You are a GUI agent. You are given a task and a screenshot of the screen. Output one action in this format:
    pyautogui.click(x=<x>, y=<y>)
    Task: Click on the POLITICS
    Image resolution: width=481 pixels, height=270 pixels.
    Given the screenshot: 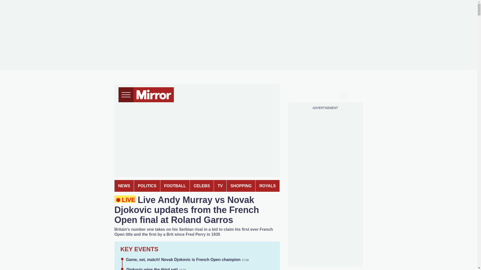 What is the action you would take?
    pyautogui.click(x=147, y=186)
    